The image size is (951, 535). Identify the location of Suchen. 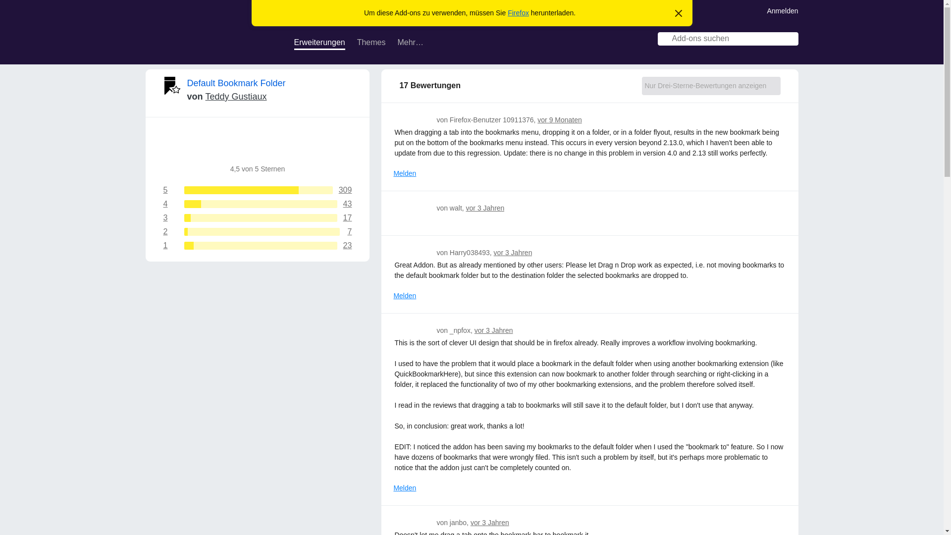
(258, 232).